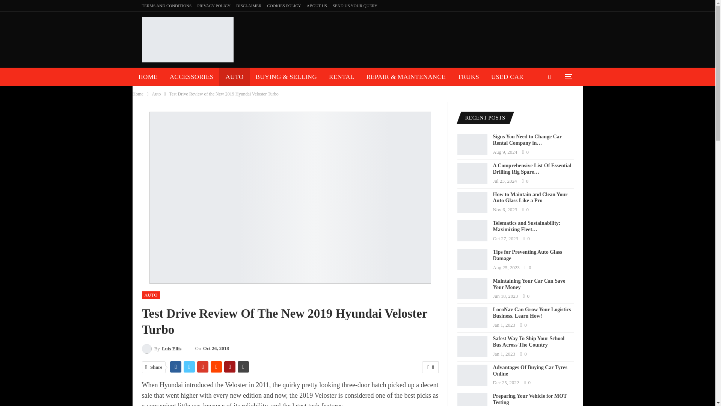  I want to click on COOKIES POLICY, so click(284, 5).